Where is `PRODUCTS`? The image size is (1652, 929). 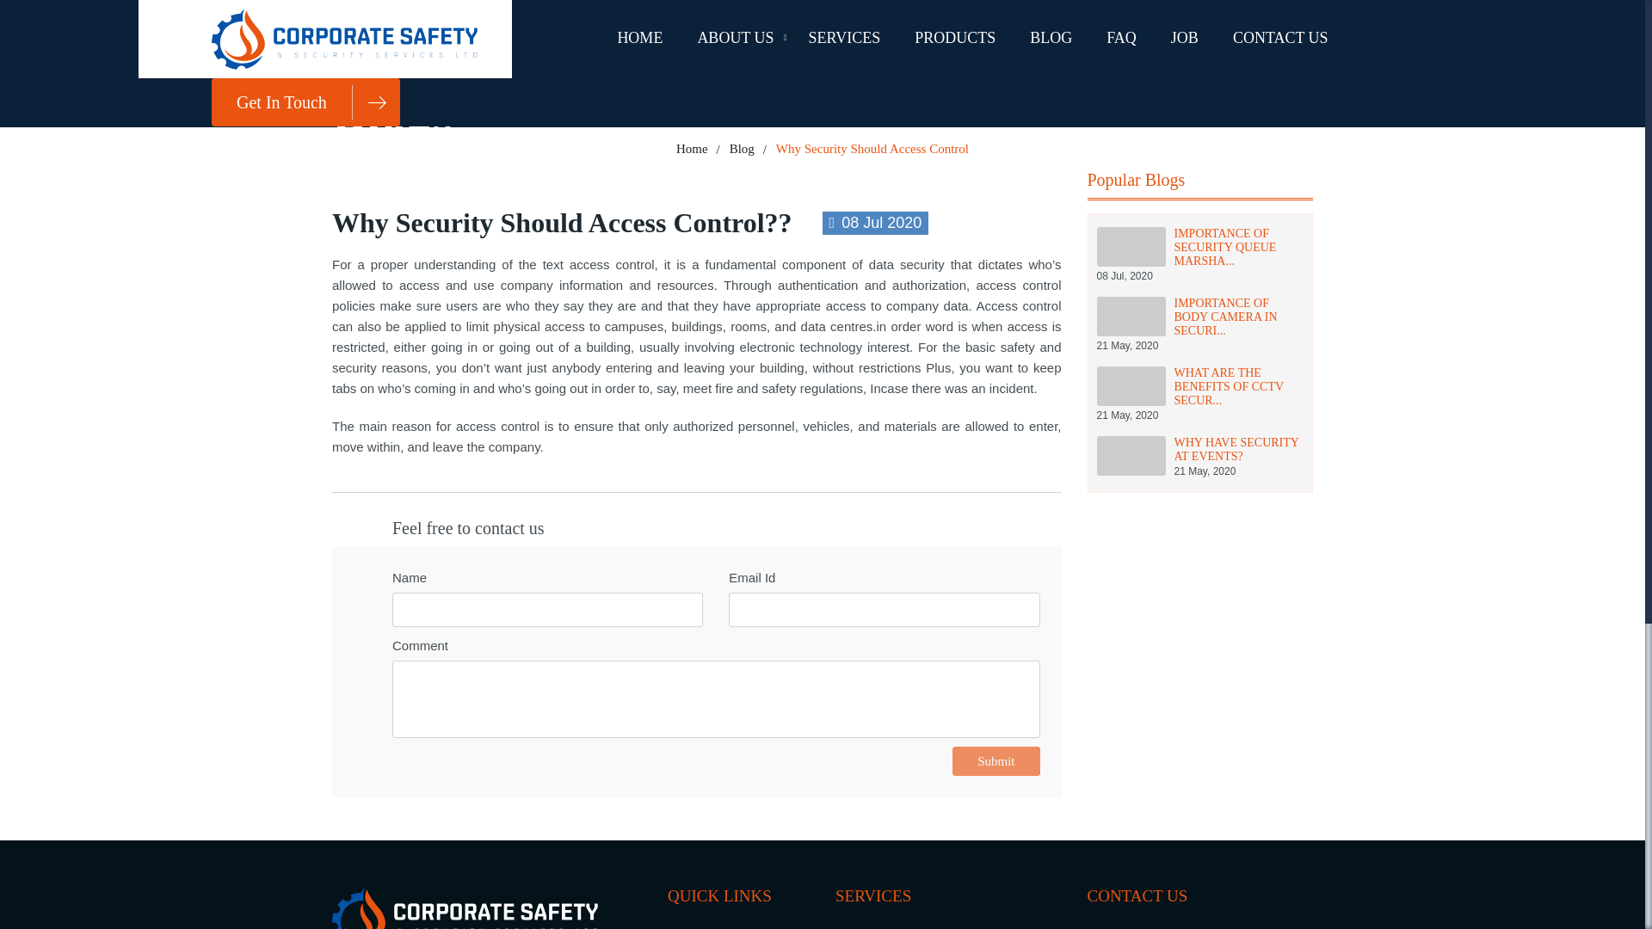
PRODUCTS is located at coordinates (692, 148).